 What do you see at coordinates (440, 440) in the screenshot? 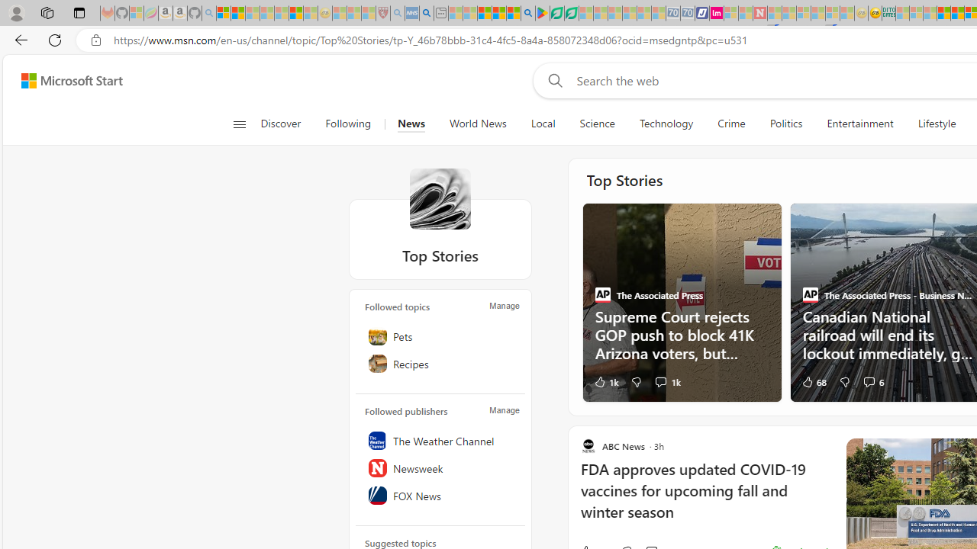
I see `The Weather Channel` at bounding box center [440, 440].